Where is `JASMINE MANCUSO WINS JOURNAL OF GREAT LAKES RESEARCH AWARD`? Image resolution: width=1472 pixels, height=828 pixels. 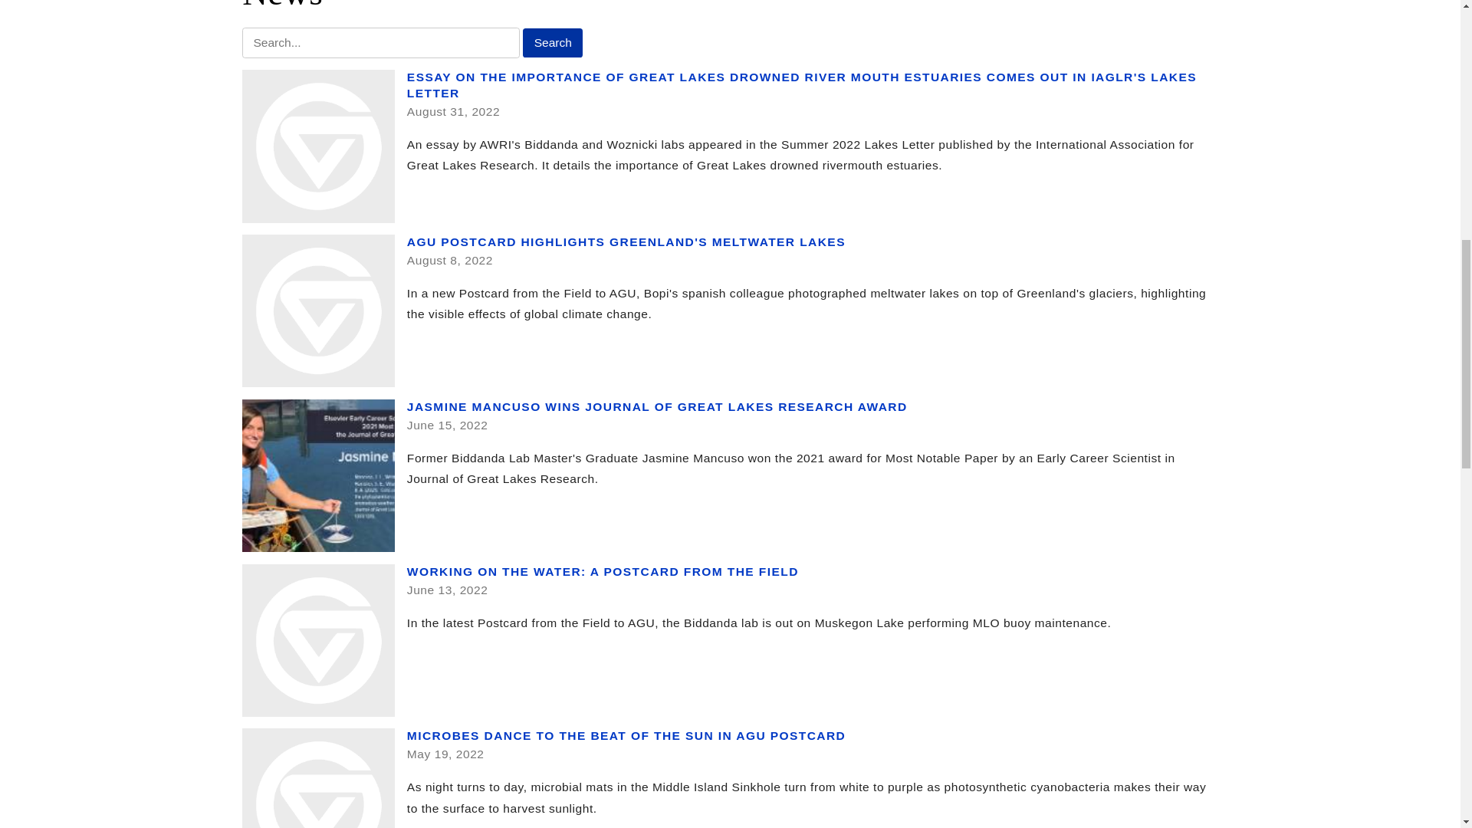
JASMINE MANCUSO WINS JOURNAL OF GREAT LAKES RESEARCH AWARD is located at coordinates (658, 406).